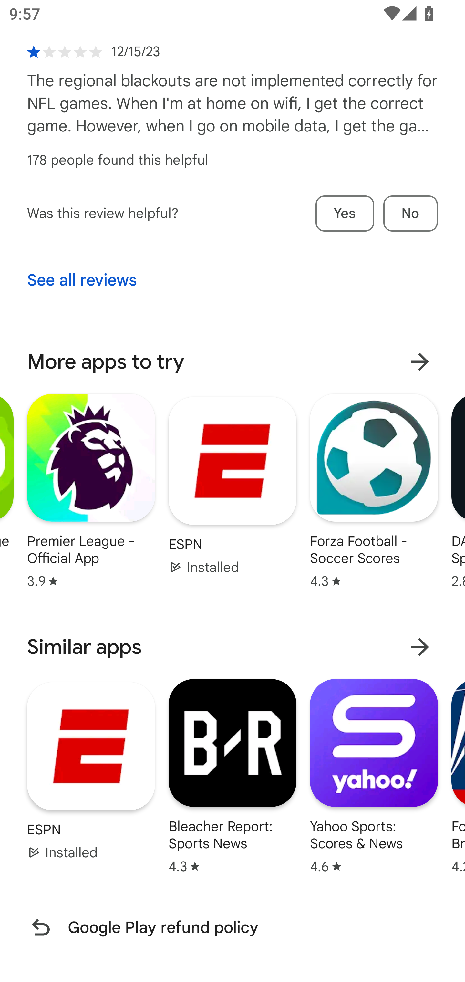  I want to click on Google Play refund policy, so click(232, 927).